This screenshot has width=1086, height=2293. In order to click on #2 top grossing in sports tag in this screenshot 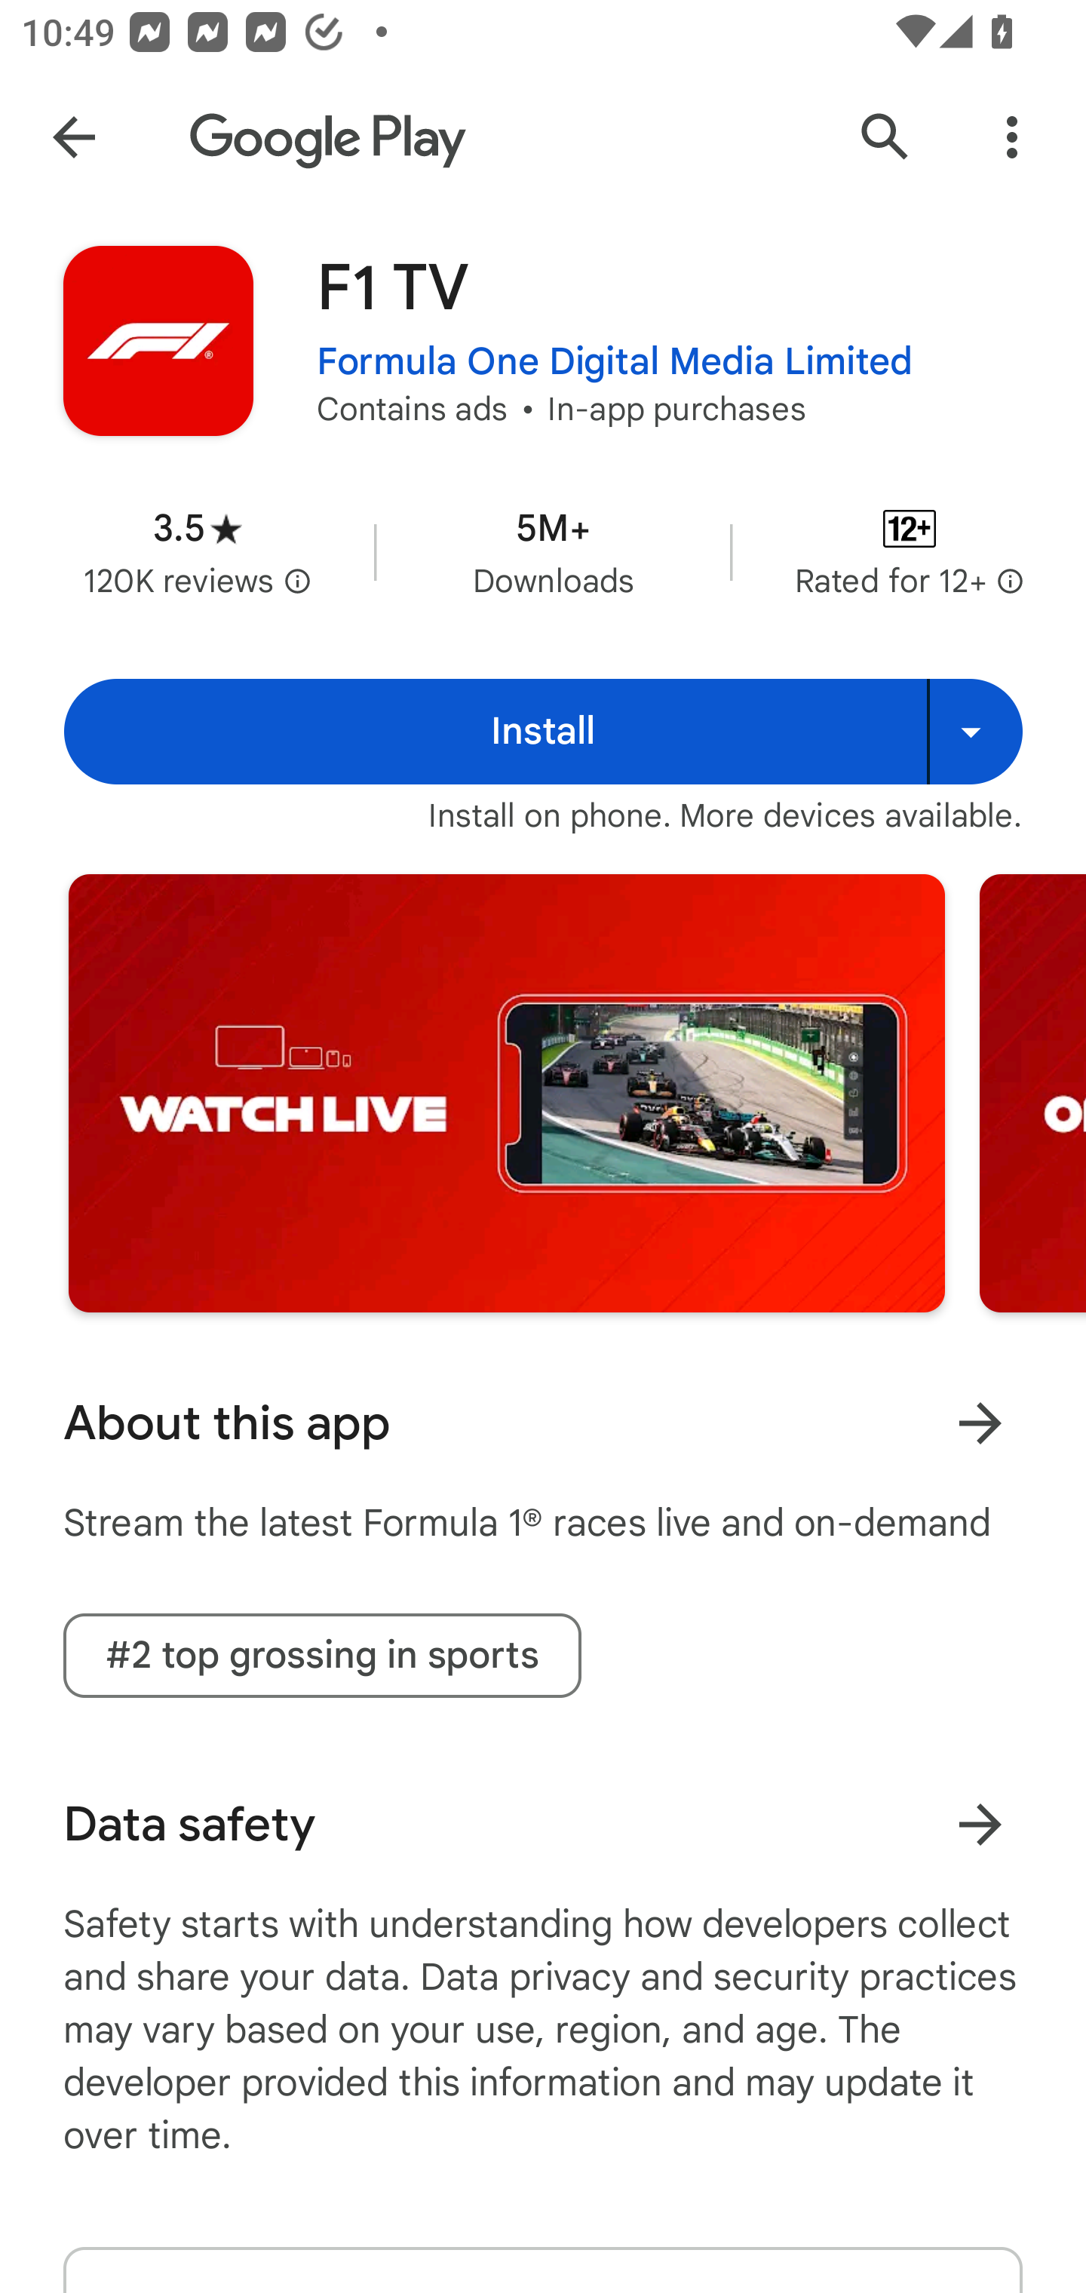, I will do `click(321, 1655)`.